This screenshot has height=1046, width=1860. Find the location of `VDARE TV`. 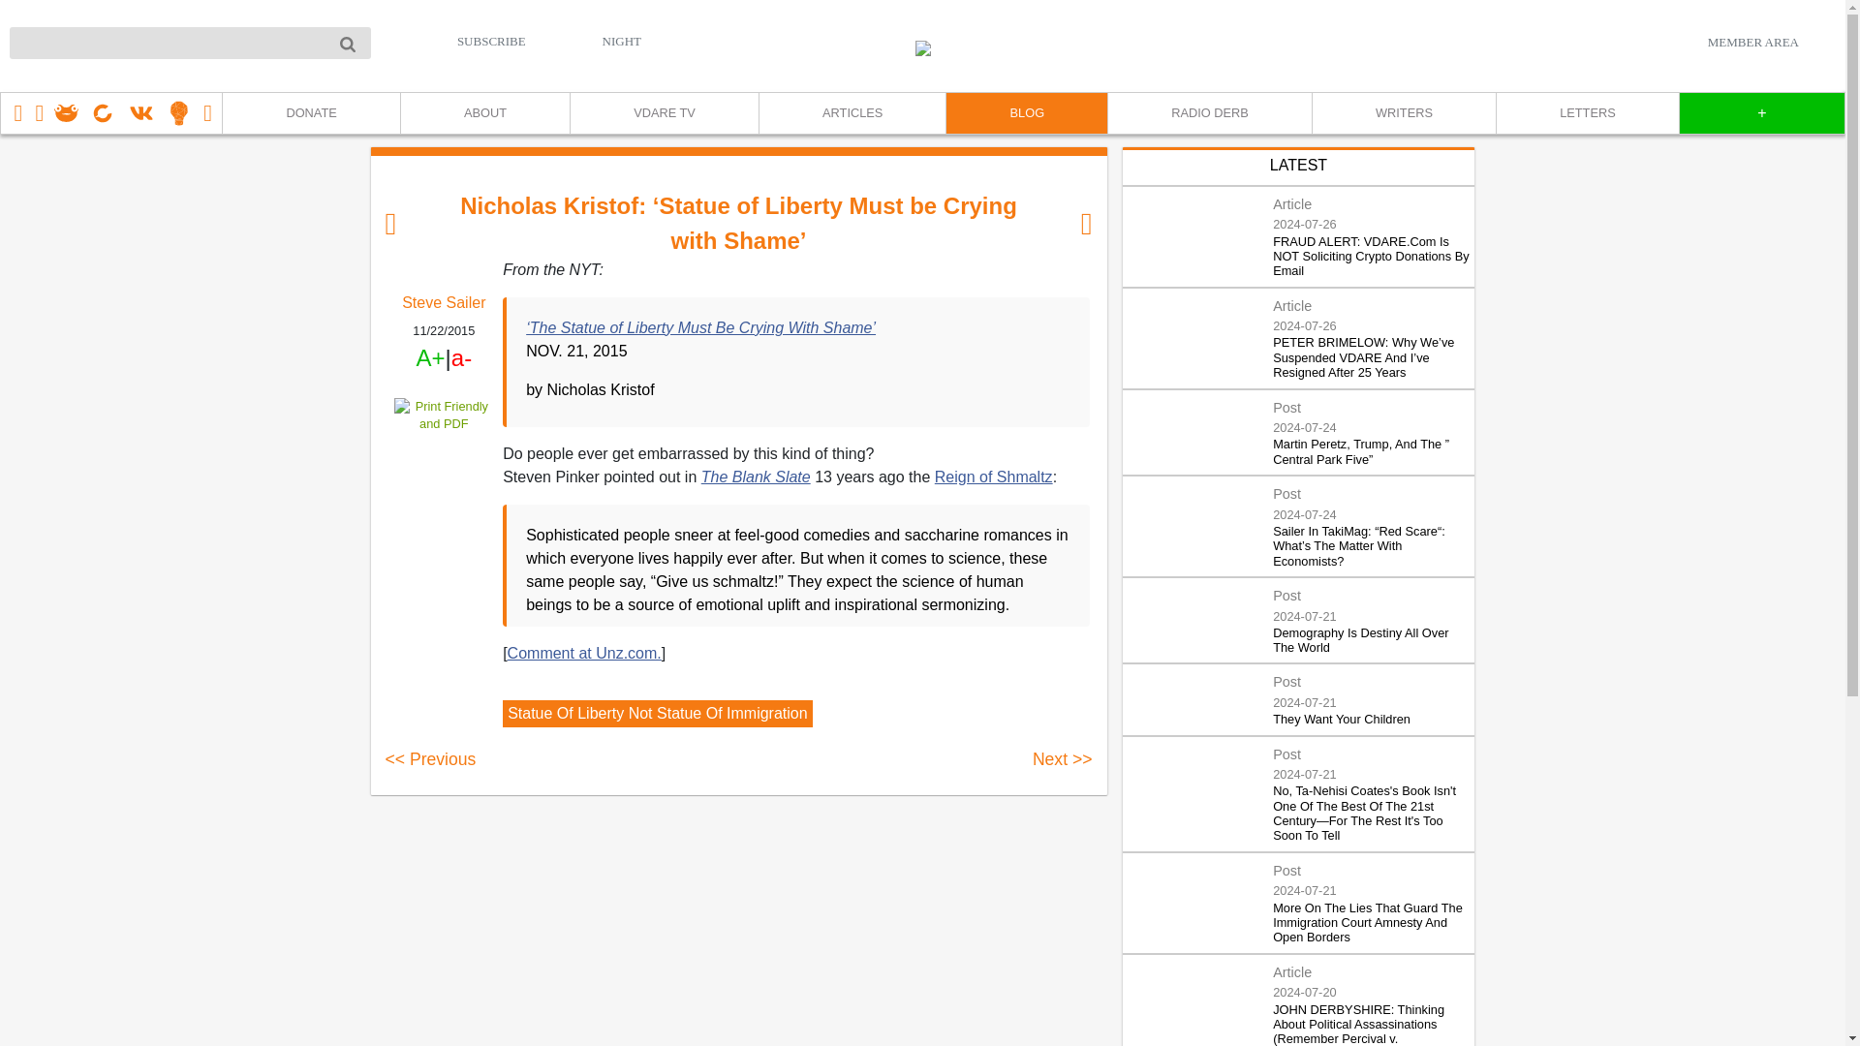

VDARE TV is located at coordinates (664, 113).